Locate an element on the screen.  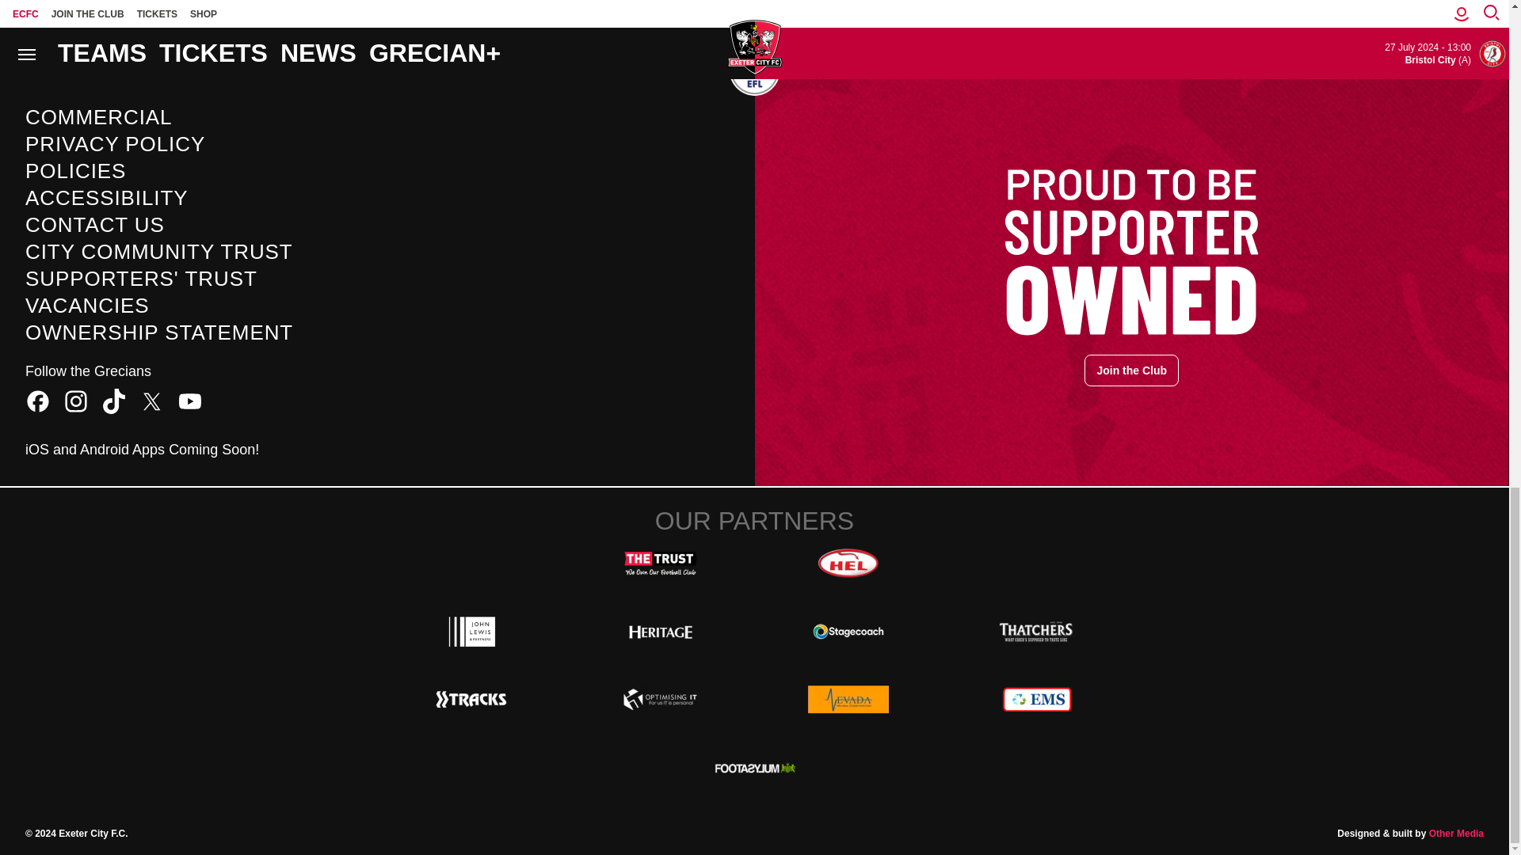
Nevada Construction  is located at coordinates (848, 700).